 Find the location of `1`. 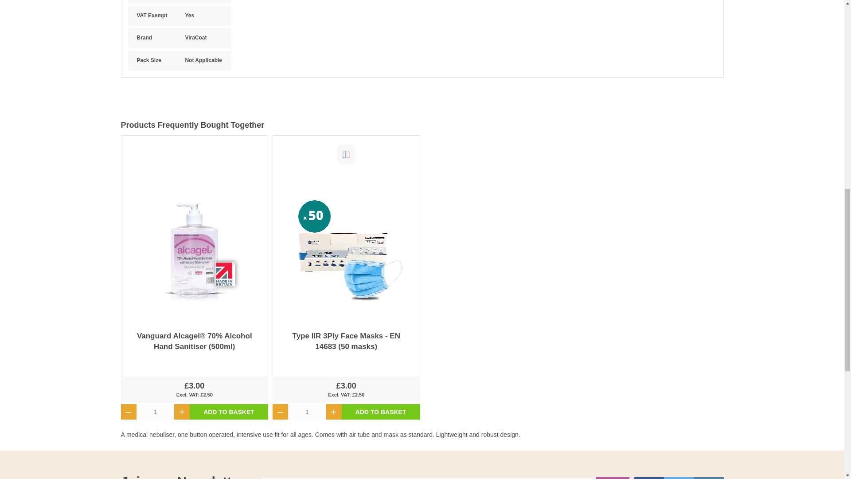

1 is located at coordinates (155, 412).